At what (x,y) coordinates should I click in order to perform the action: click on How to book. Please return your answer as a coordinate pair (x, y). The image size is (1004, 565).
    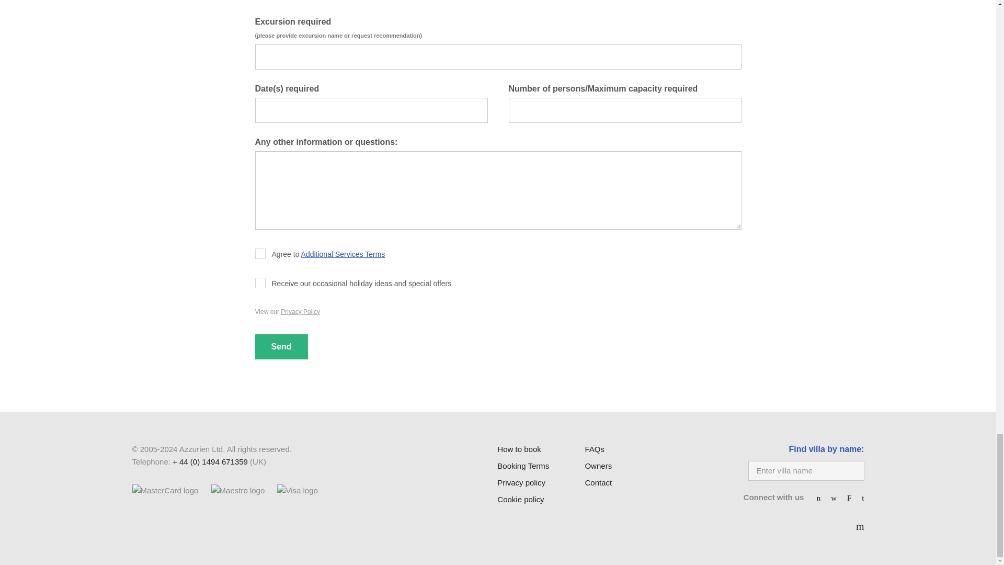
    Looking at the image, I should click on (519, 449).